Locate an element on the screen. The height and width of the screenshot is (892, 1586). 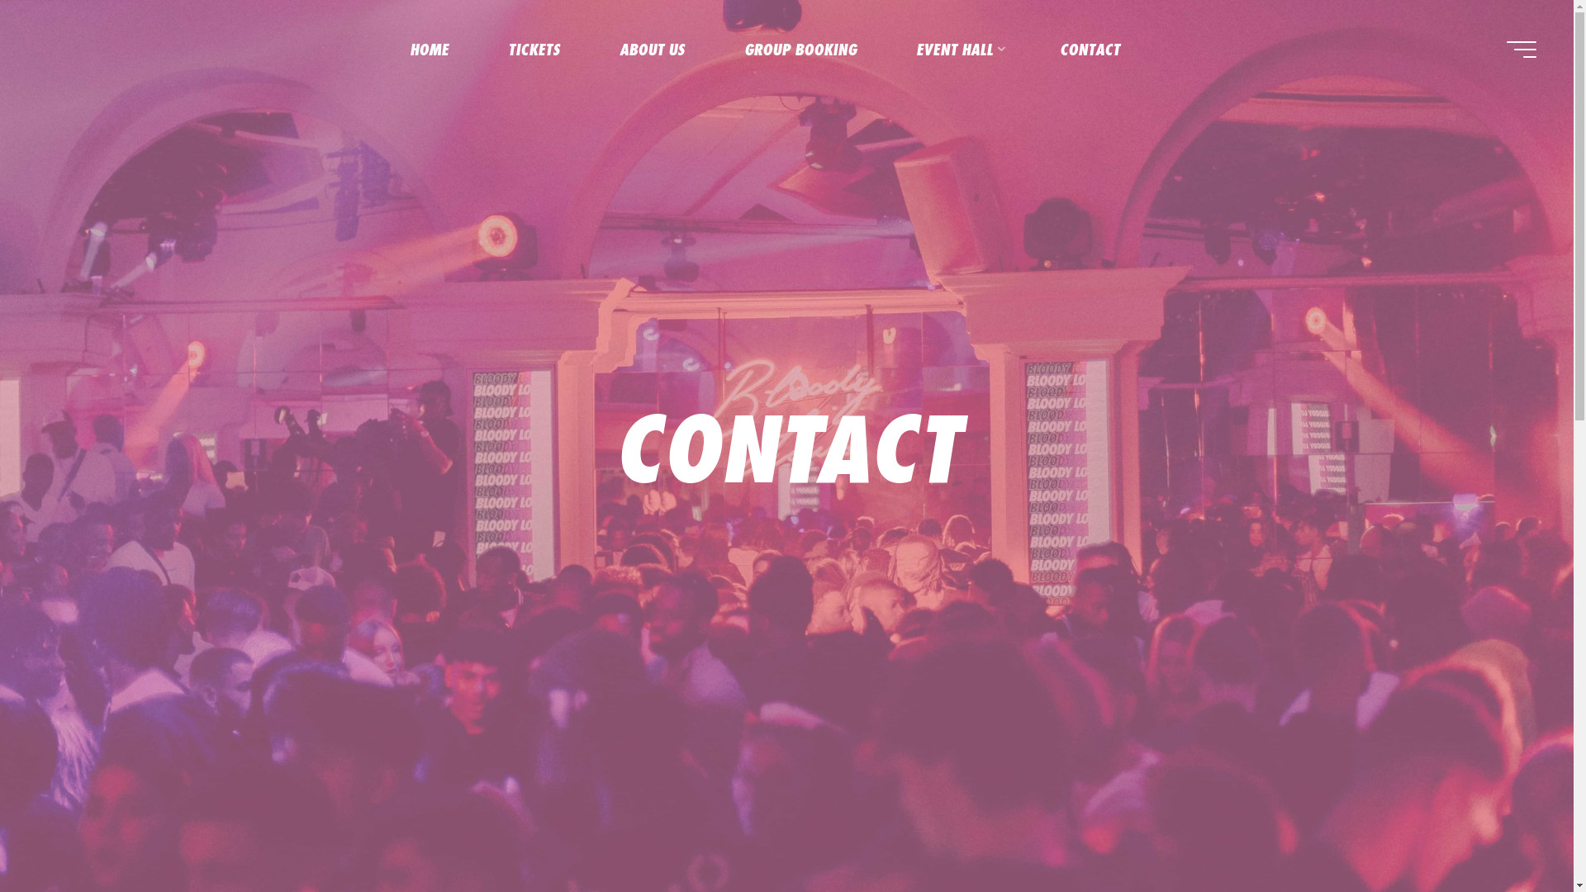
HOME is located at coordinates (430, 50).